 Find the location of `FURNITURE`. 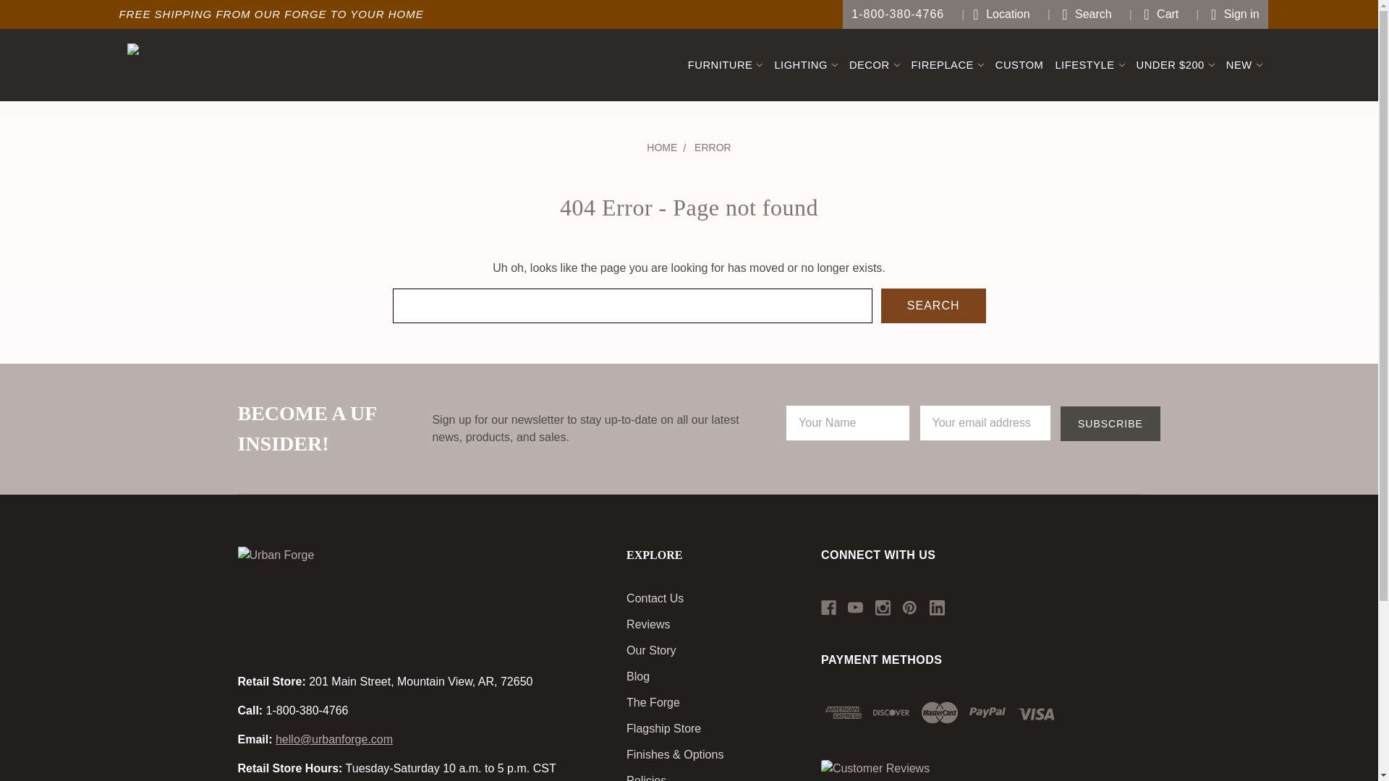

FURNITURE is located at coordinates (725, 65).